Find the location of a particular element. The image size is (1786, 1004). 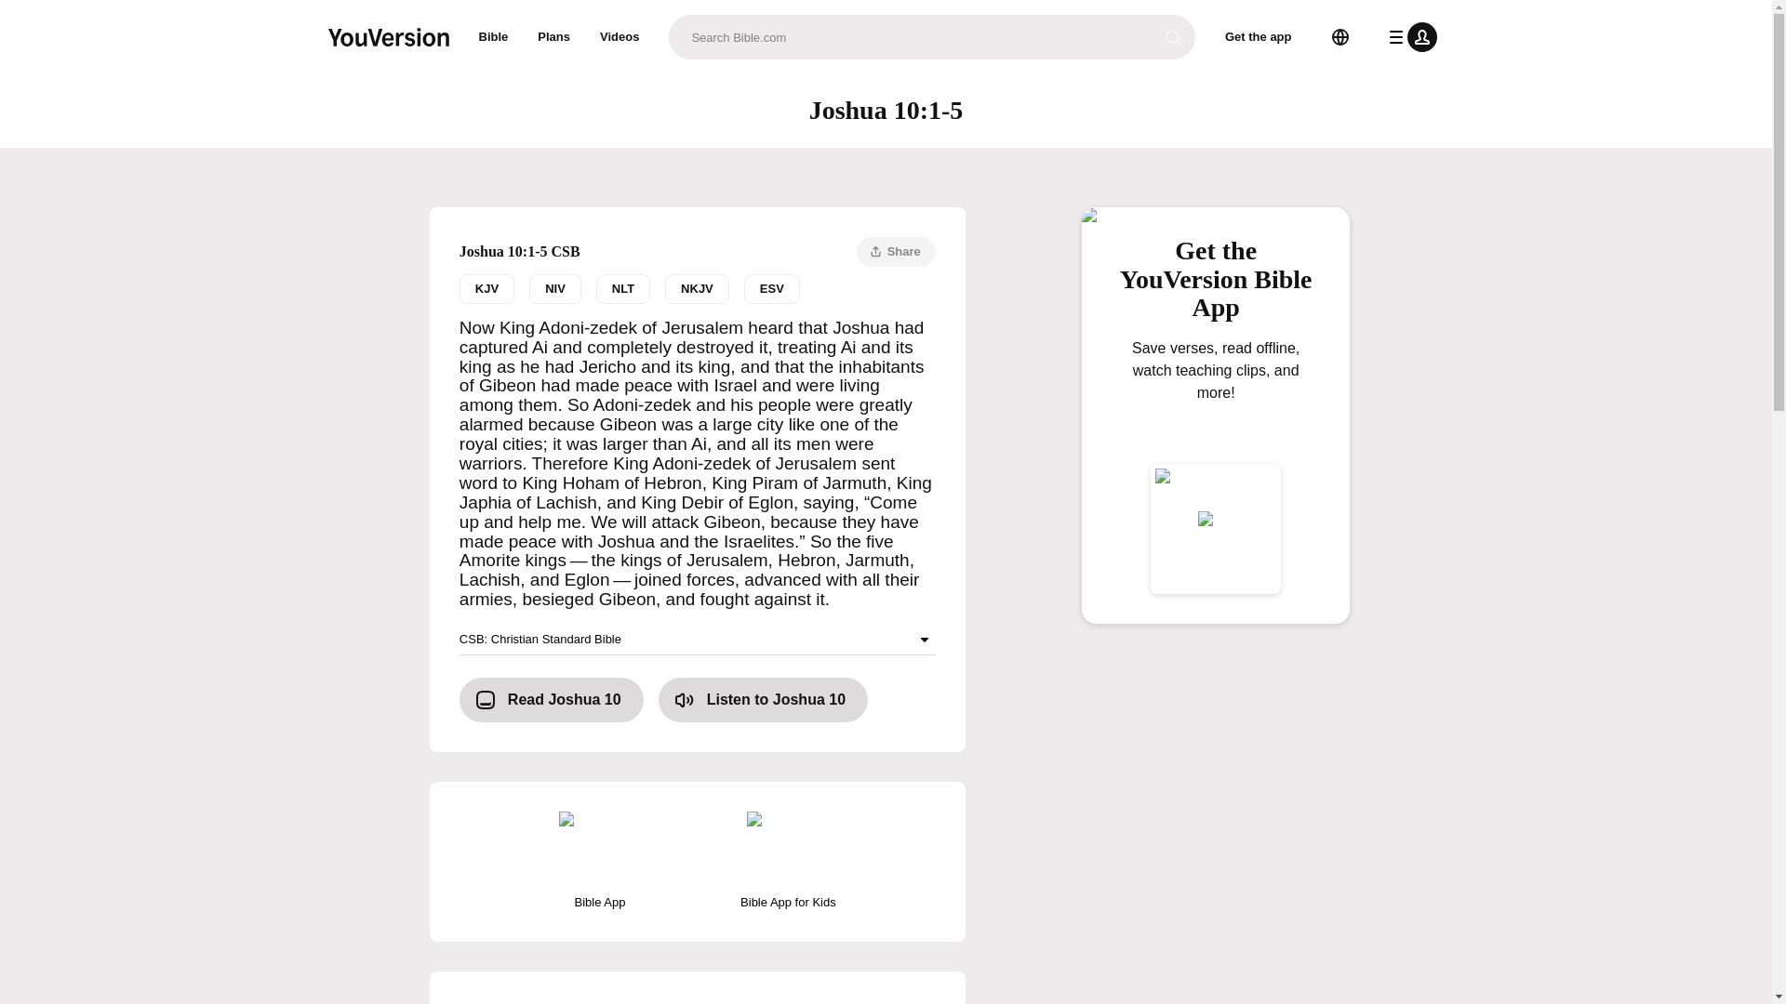

Save verses, read offline, watch teaching clips, and more! is located at coordinates (698, 288).